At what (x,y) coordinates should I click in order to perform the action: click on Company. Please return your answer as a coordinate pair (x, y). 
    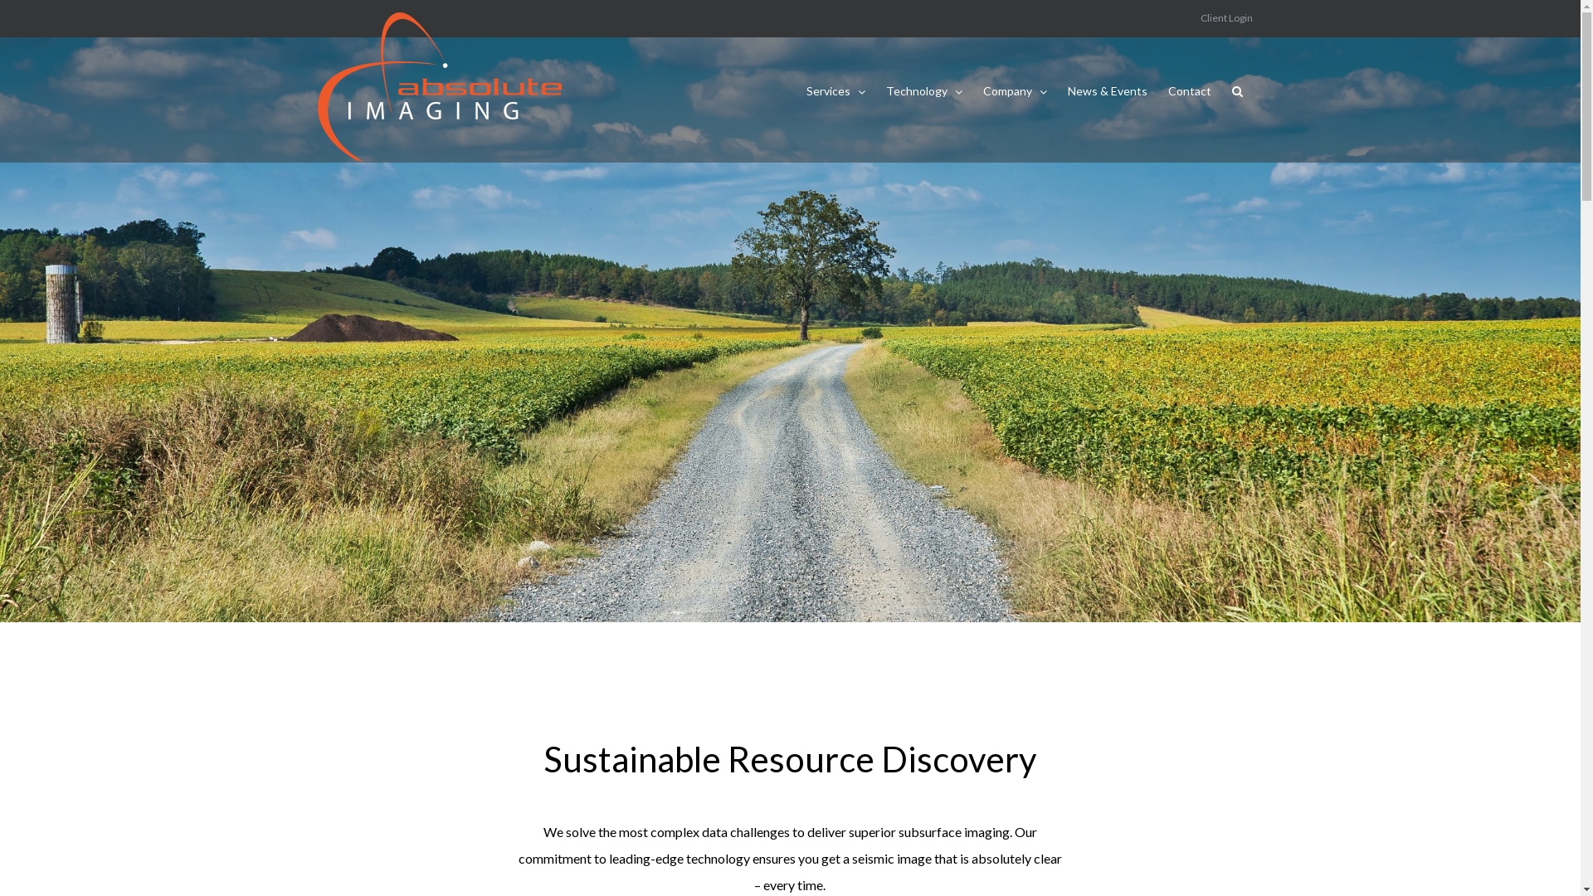
    Looking at the image, I should click on (1014, 91).